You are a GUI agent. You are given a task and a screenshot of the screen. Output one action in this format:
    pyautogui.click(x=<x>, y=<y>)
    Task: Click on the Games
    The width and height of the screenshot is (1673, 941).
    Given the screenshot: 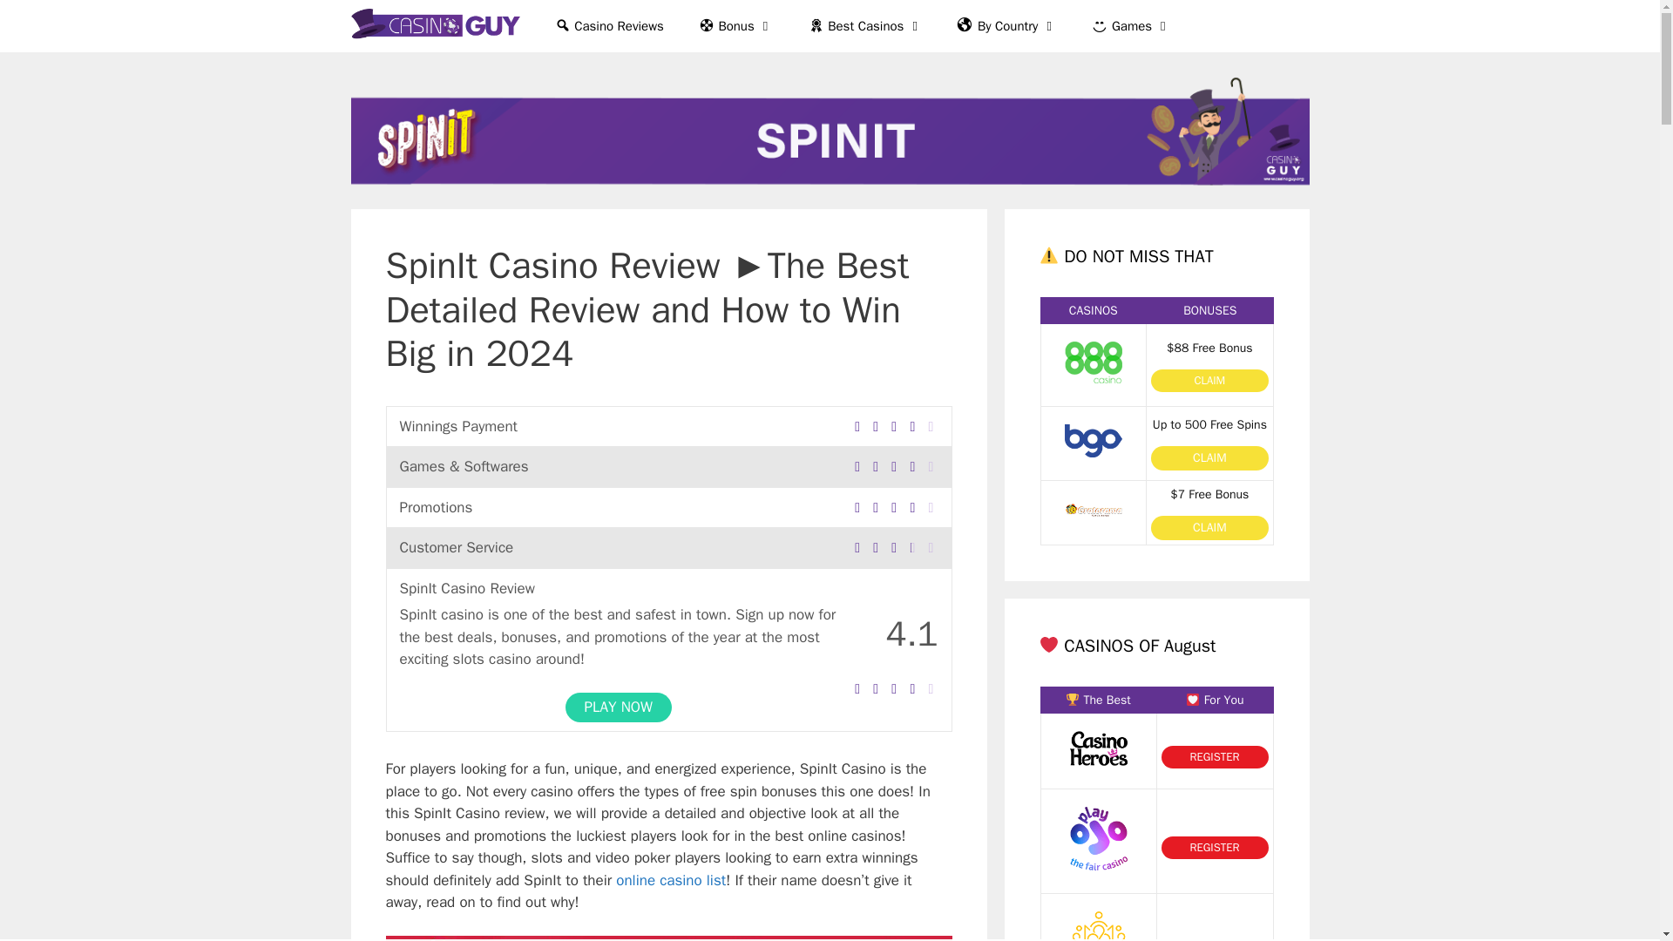 What is the action you would take?
    pyautogui.click(x=1131, y=26)
    